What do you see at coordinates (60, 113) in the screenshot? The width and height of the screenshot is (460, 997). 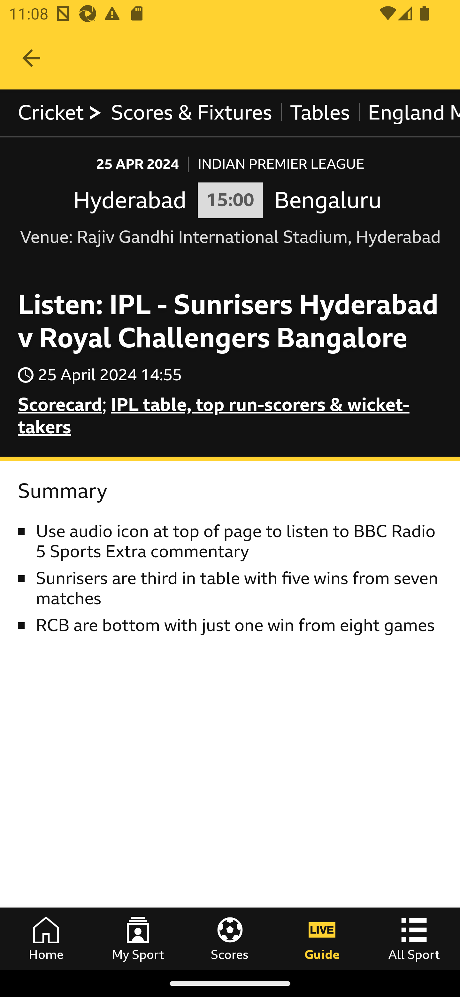 I see `Cricket ` at bounding box center [60, 113].